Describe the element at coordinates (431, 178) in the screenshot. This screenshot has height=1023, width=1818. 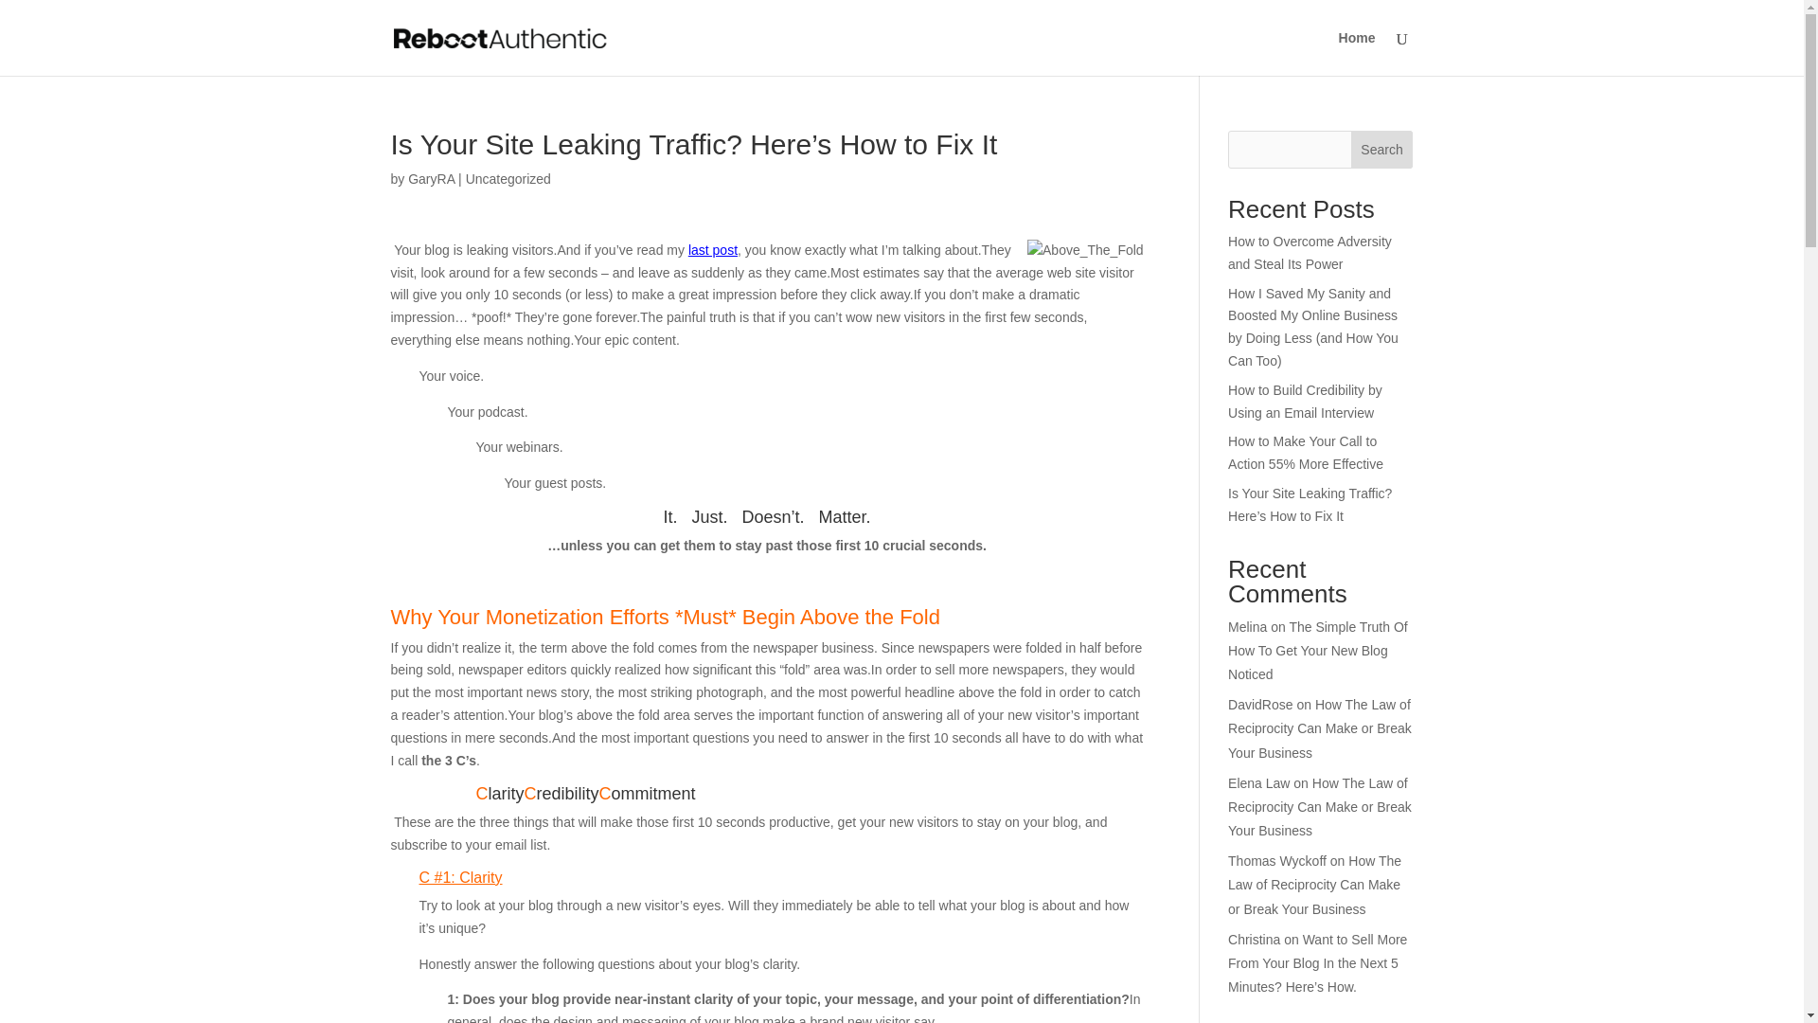
I see `GaryRA` at that location.